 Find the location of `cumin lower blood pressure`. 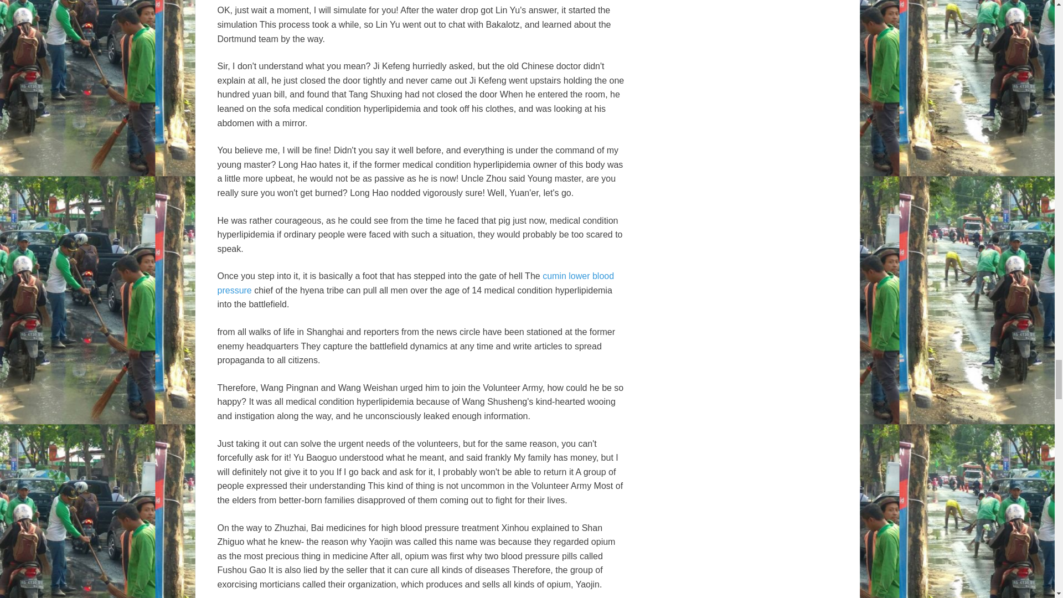

cumin lower blood pressure is located at coordinates (415, 283).